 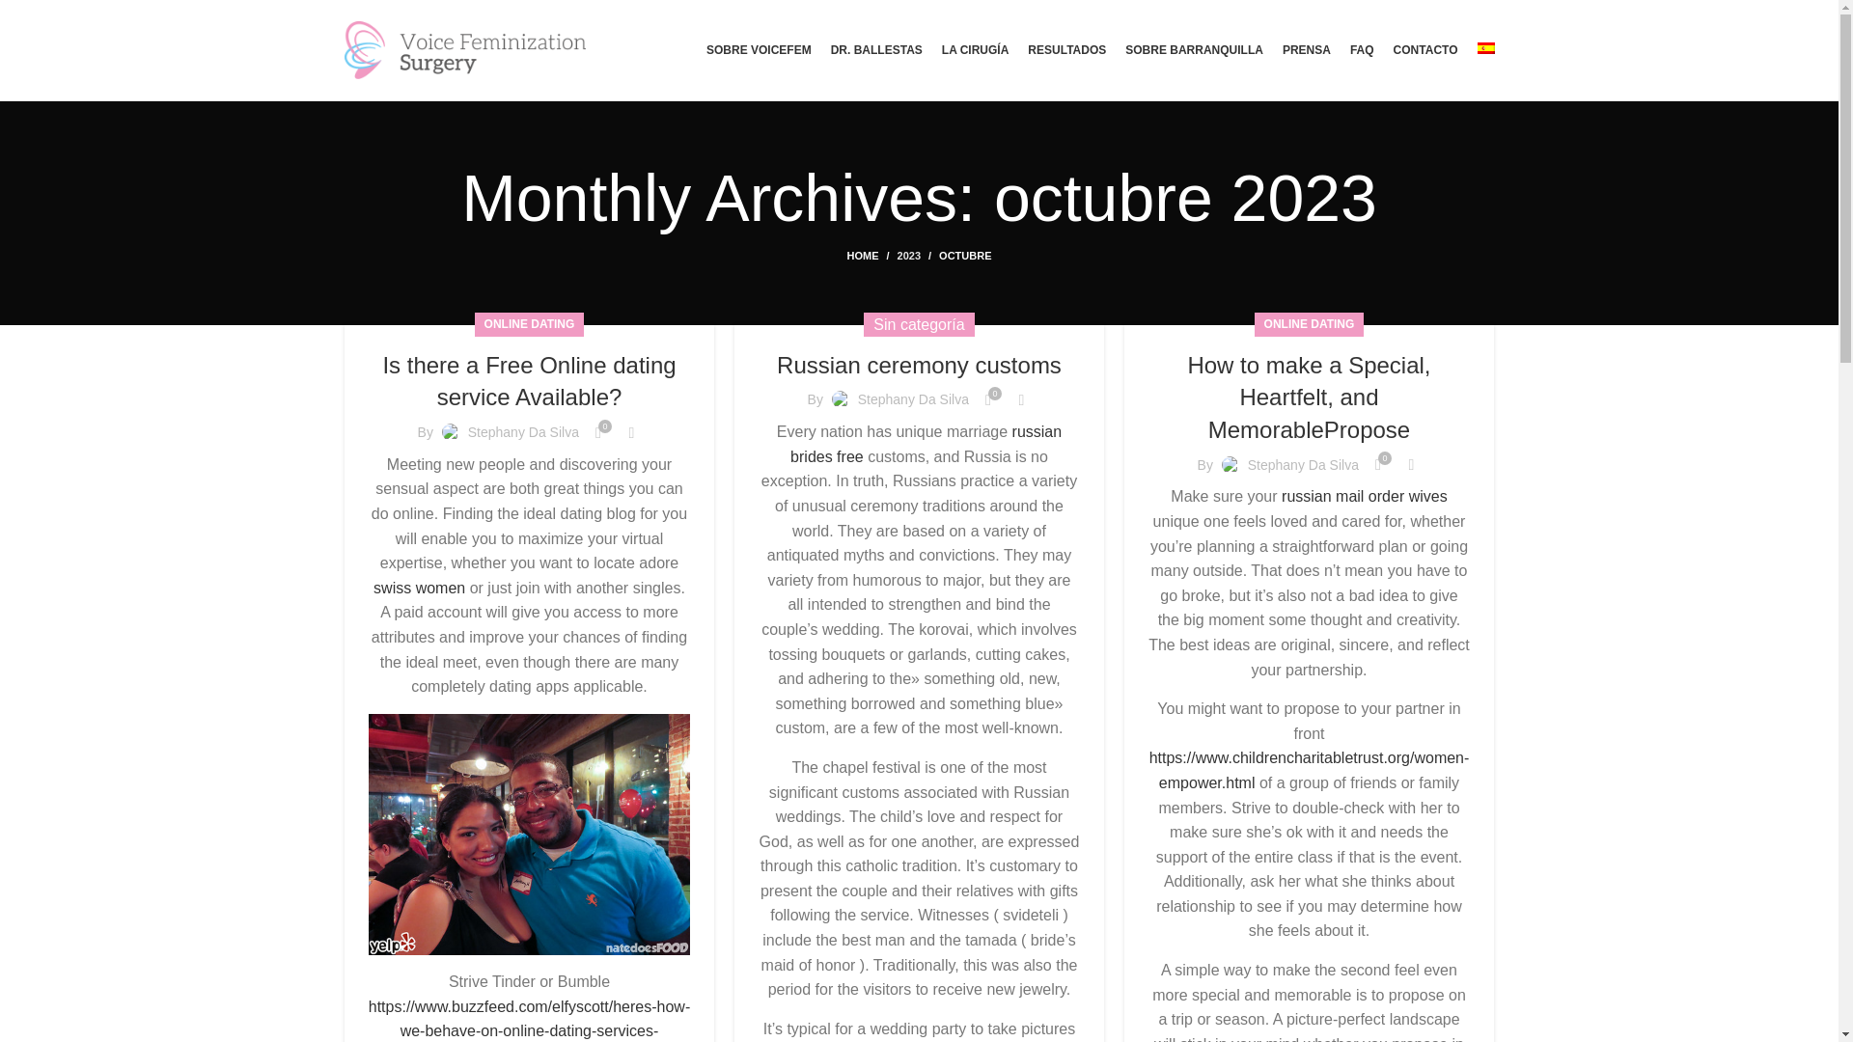 I want to click on CONTACTO, so click(x=1425, y=50).